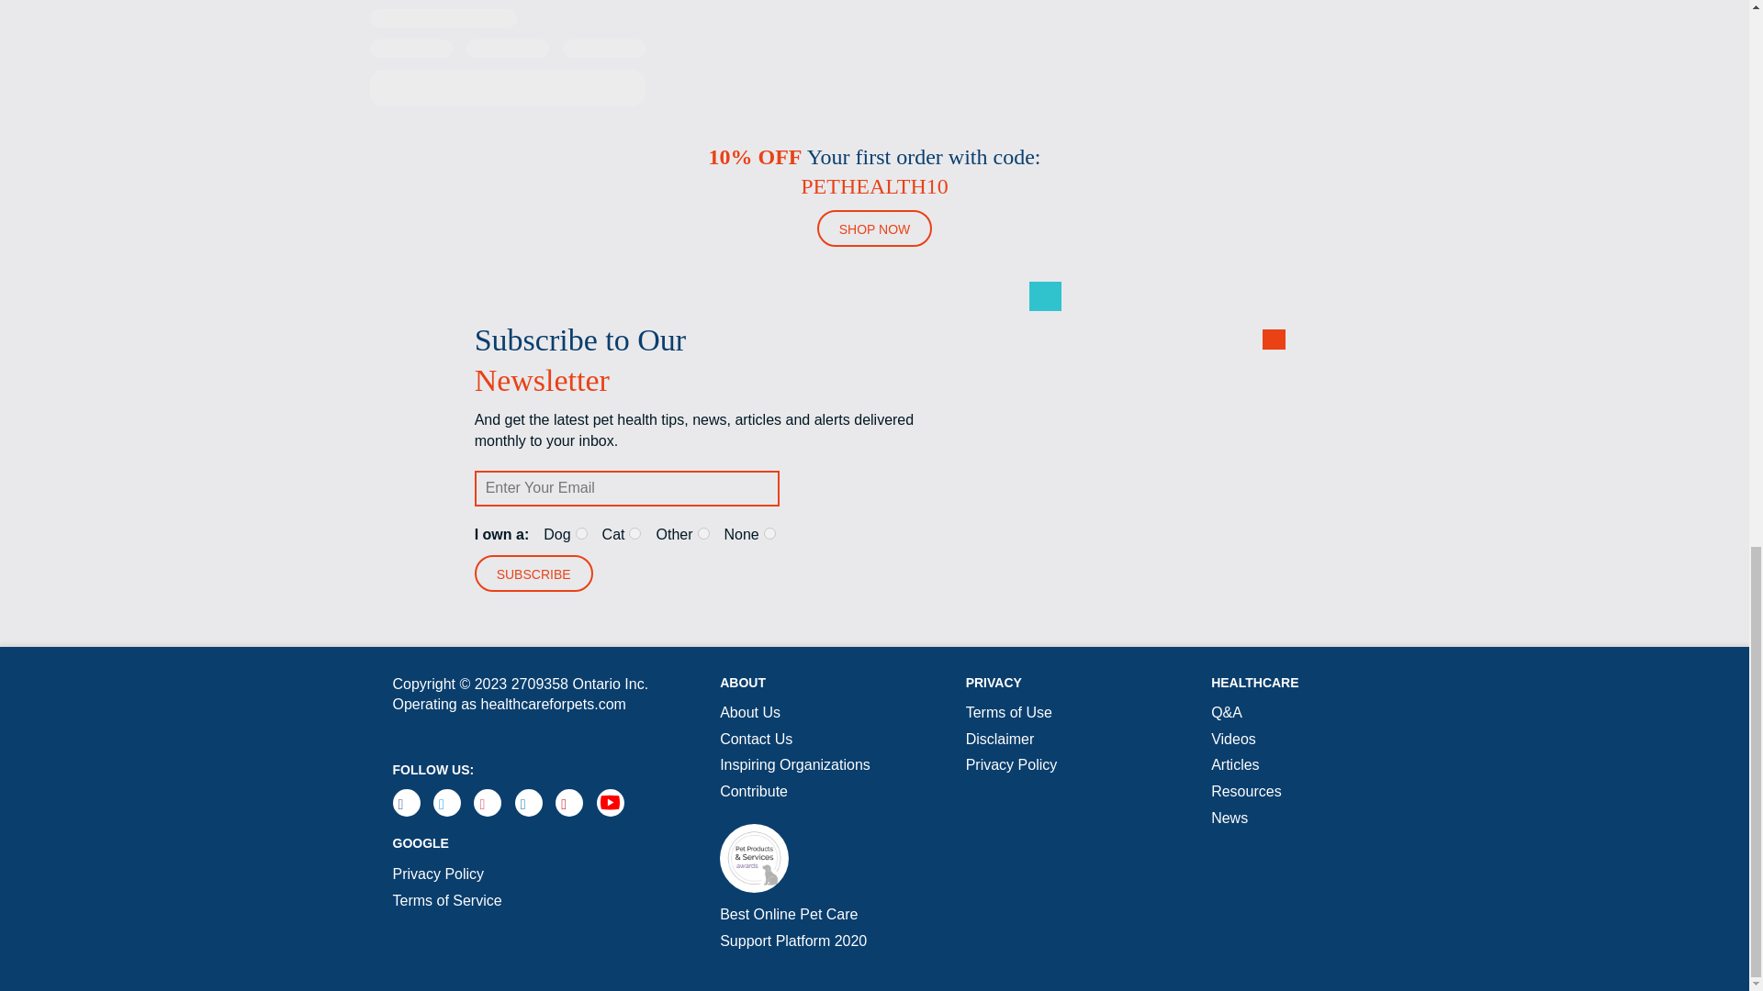 Image resolution: width=1763 pixels, height=991 pixels. What do you see at coordinates (769, 532) in the screenshot?
I see `None` at bounding box center [769, 532].